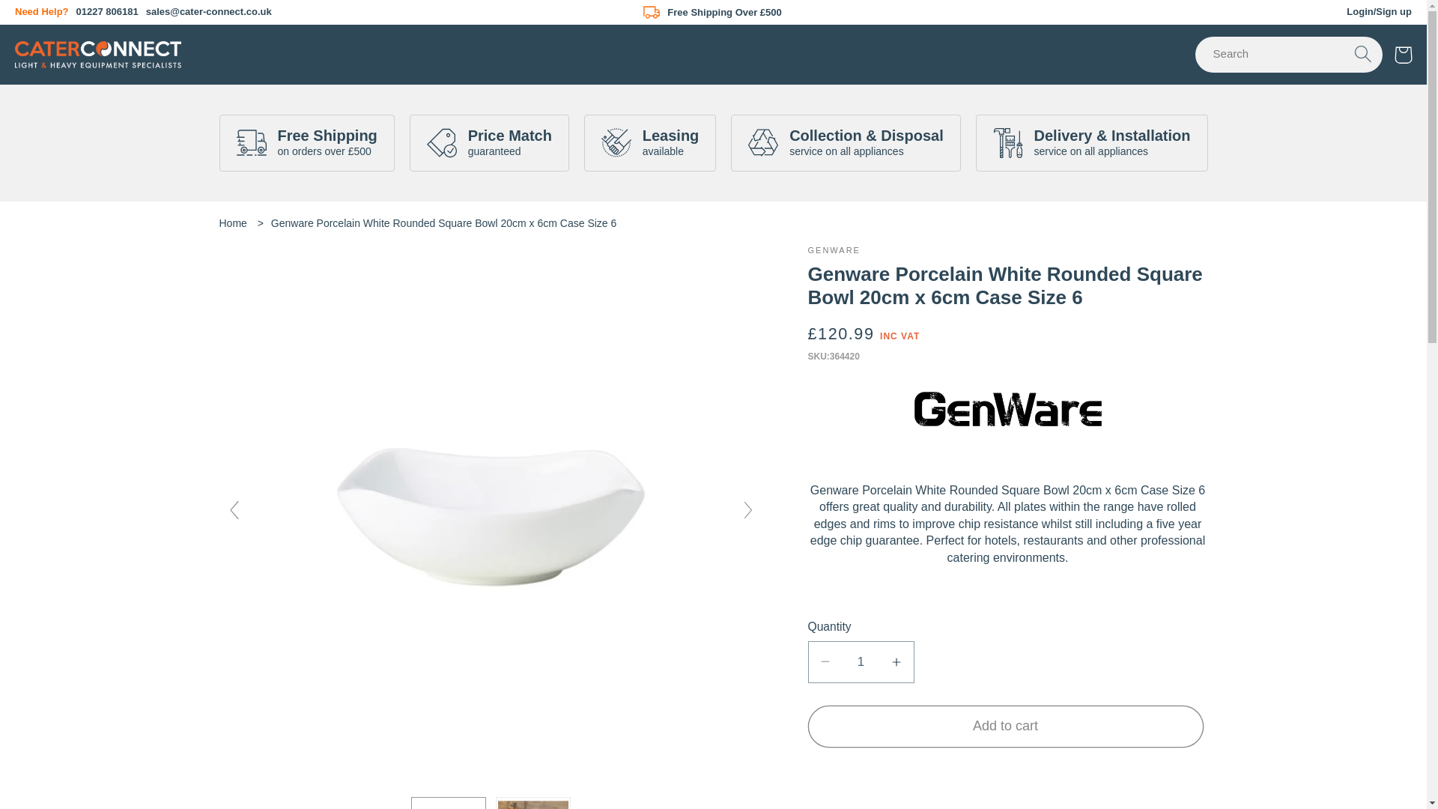  Describe the element at coordinates (1404, 55) in the screenshot. I see `Cart` at that location.